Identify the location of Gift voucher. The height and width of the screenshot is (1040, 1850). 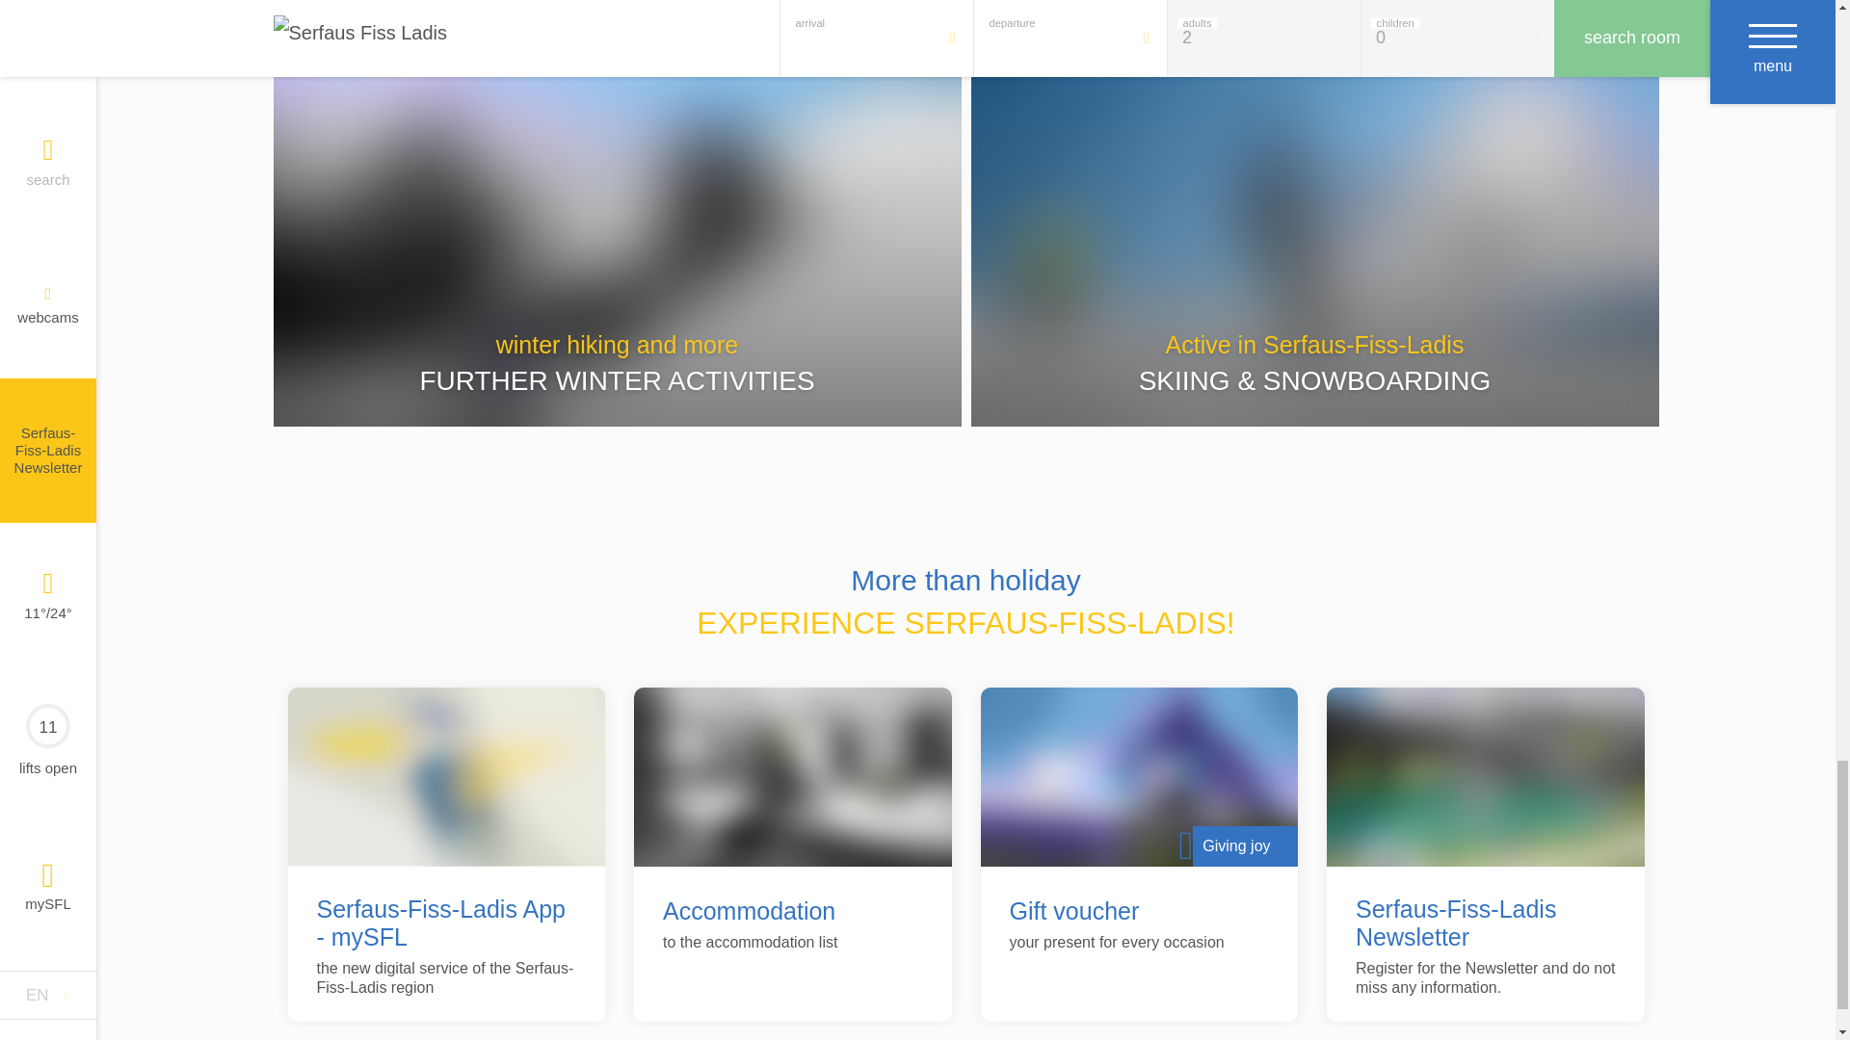
(1074, 911).